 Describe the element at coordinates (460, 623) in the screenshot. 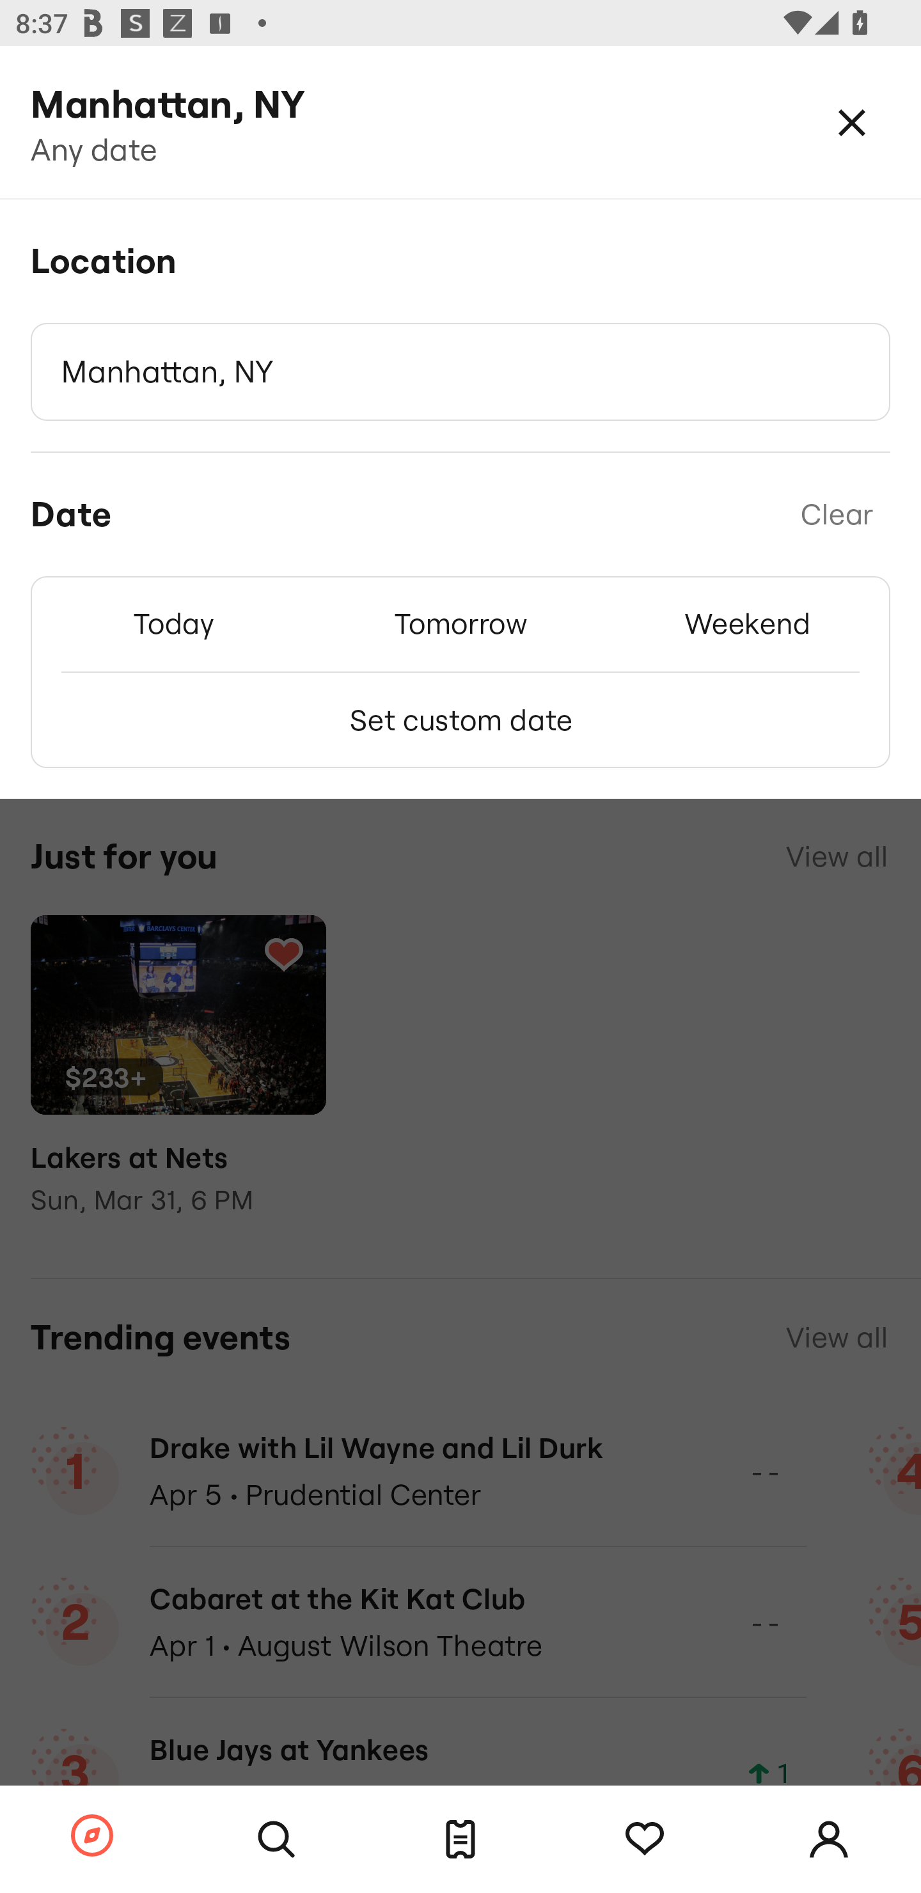

I see `Tomorrow` at that location.